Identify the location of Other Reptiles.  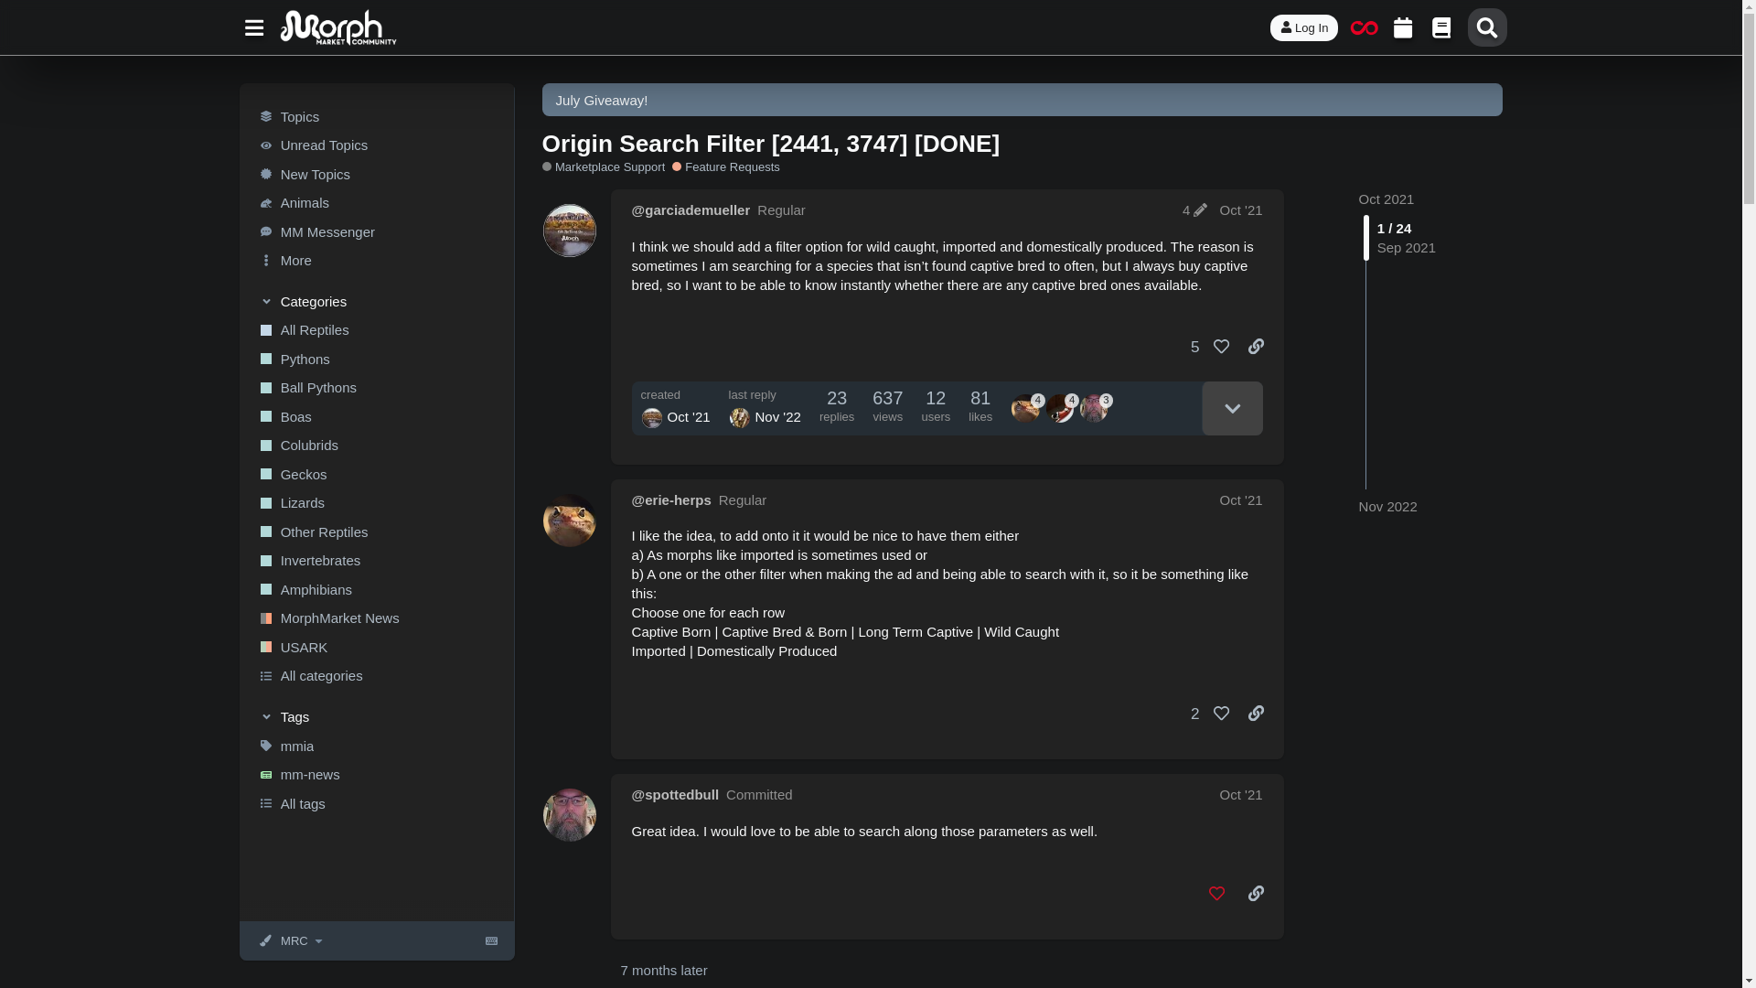
(375, 532).